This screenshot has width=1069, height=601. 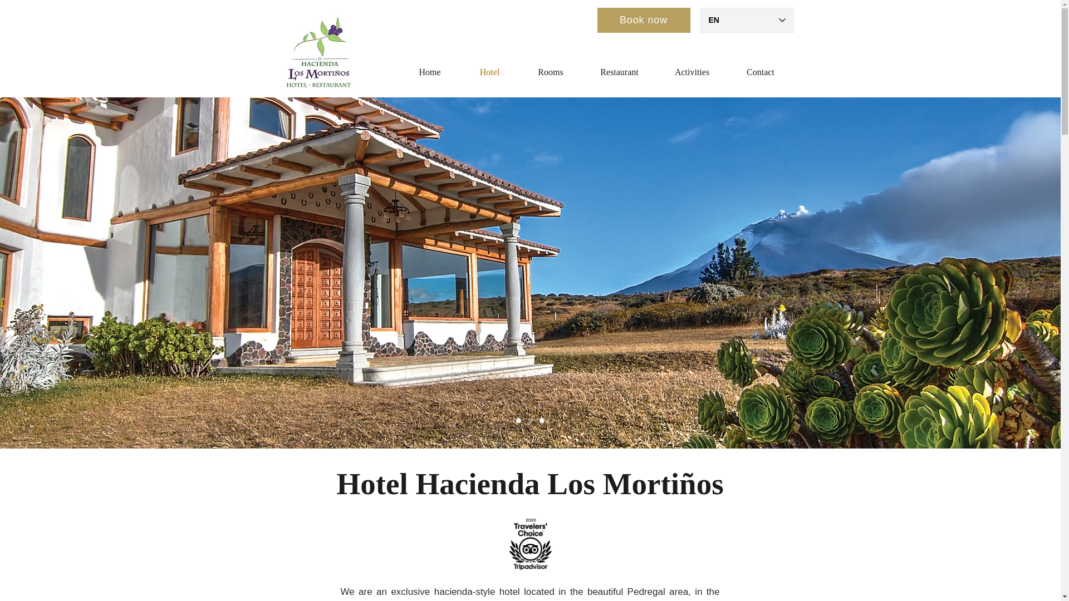 I want to click on Embedded Content, so click(x=537, y=554).